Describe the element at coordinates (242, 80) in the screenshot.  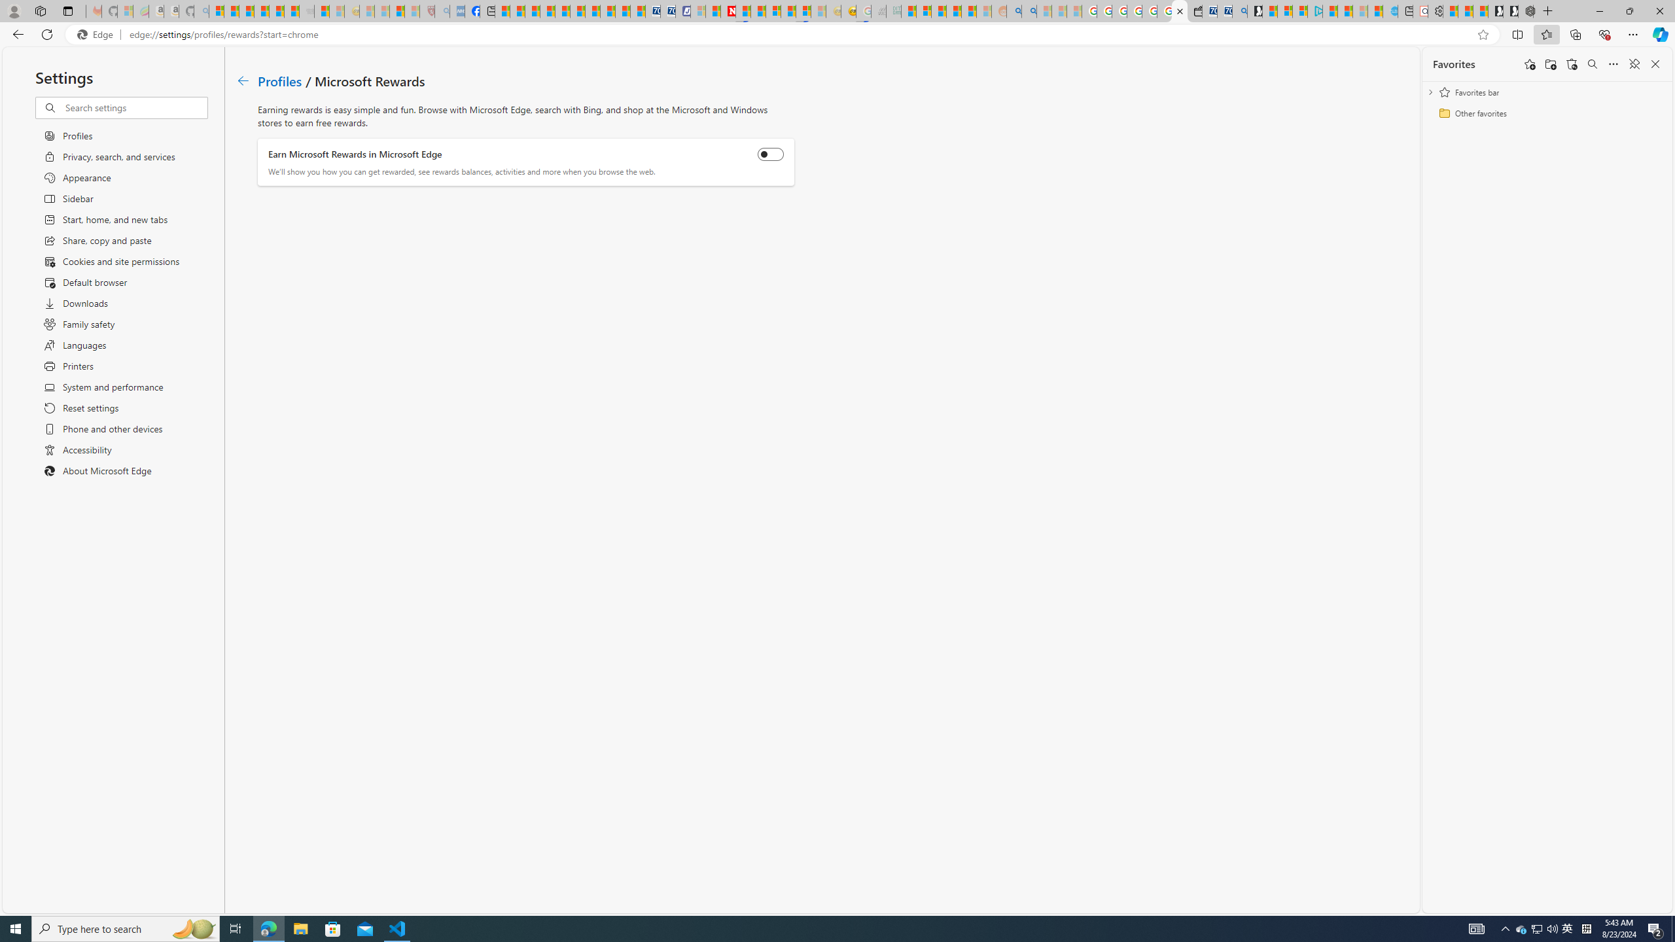
I see `Class: c01179` at that location.